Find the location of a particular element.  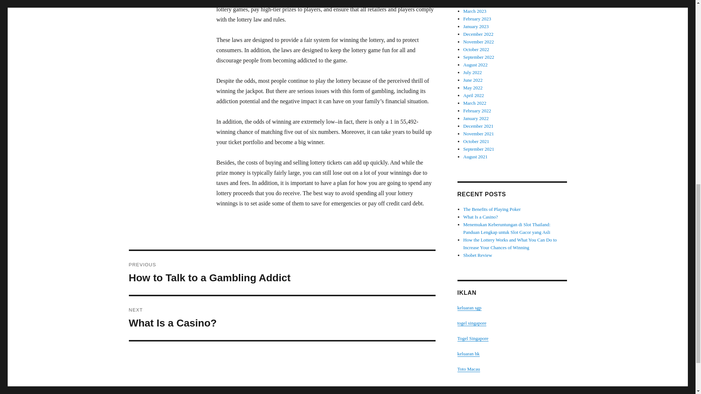

April 2023 is located at coordinates (474, 4).